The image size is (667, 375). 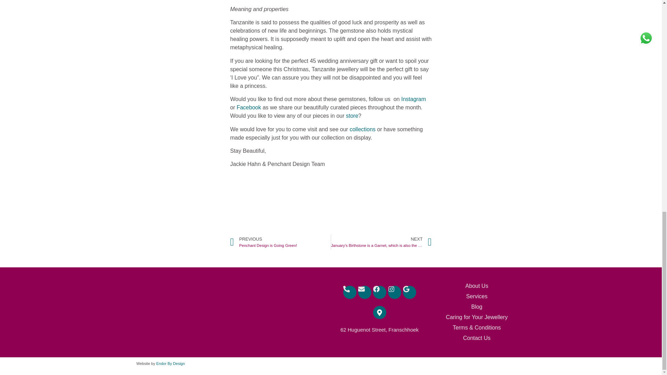 I want to click on Facebook, so click(x=351, y=116).